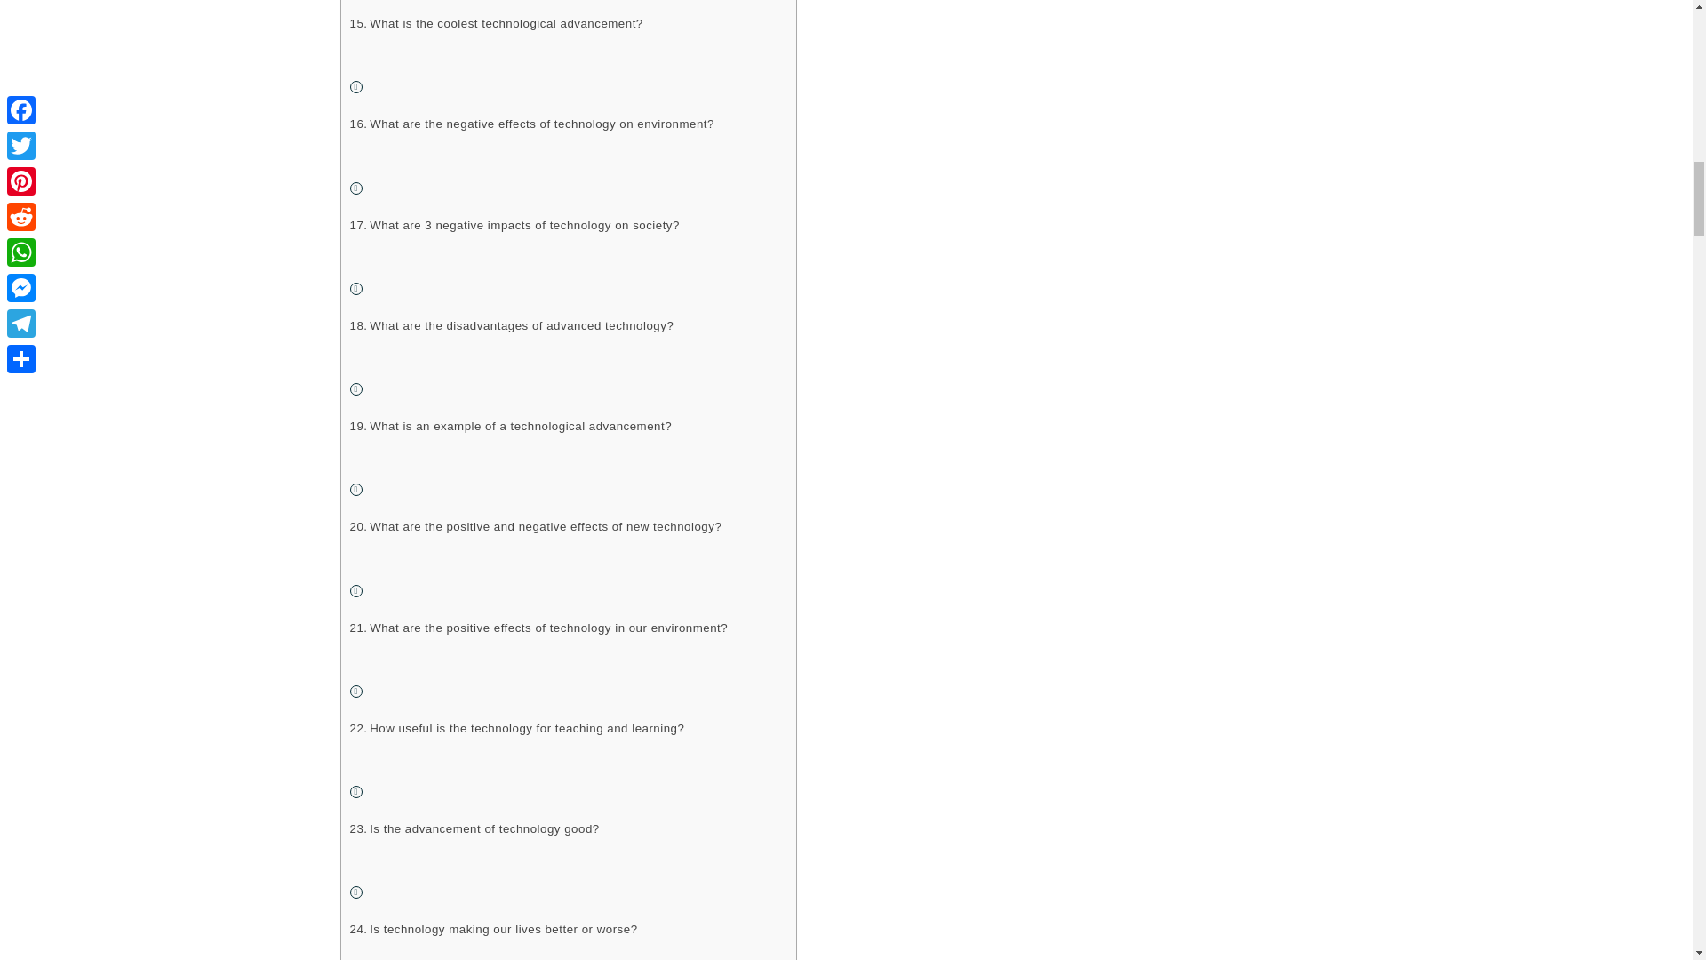 This screenshot has height=960, width=1706. I want to click on What are the disadvantages of advanced technology?, so click(512, 325).